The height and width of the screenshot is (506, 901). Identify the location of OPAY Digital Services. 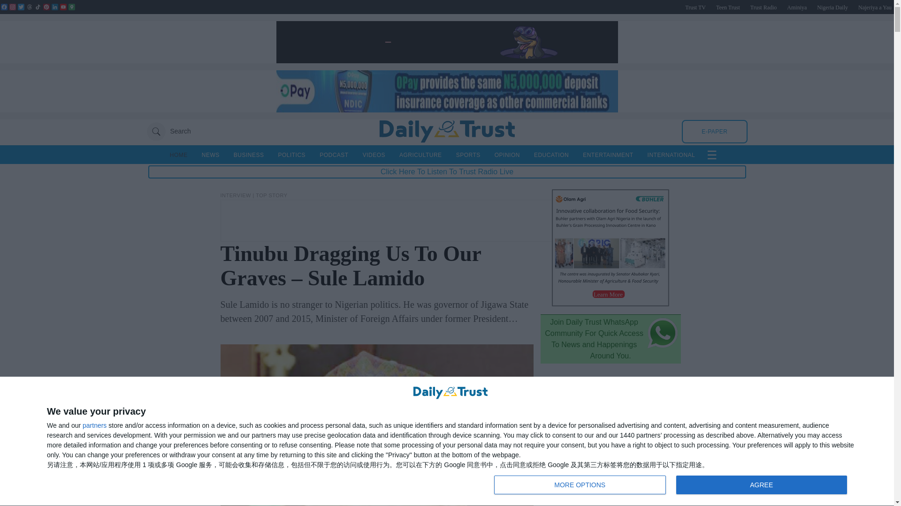
(446, 60).